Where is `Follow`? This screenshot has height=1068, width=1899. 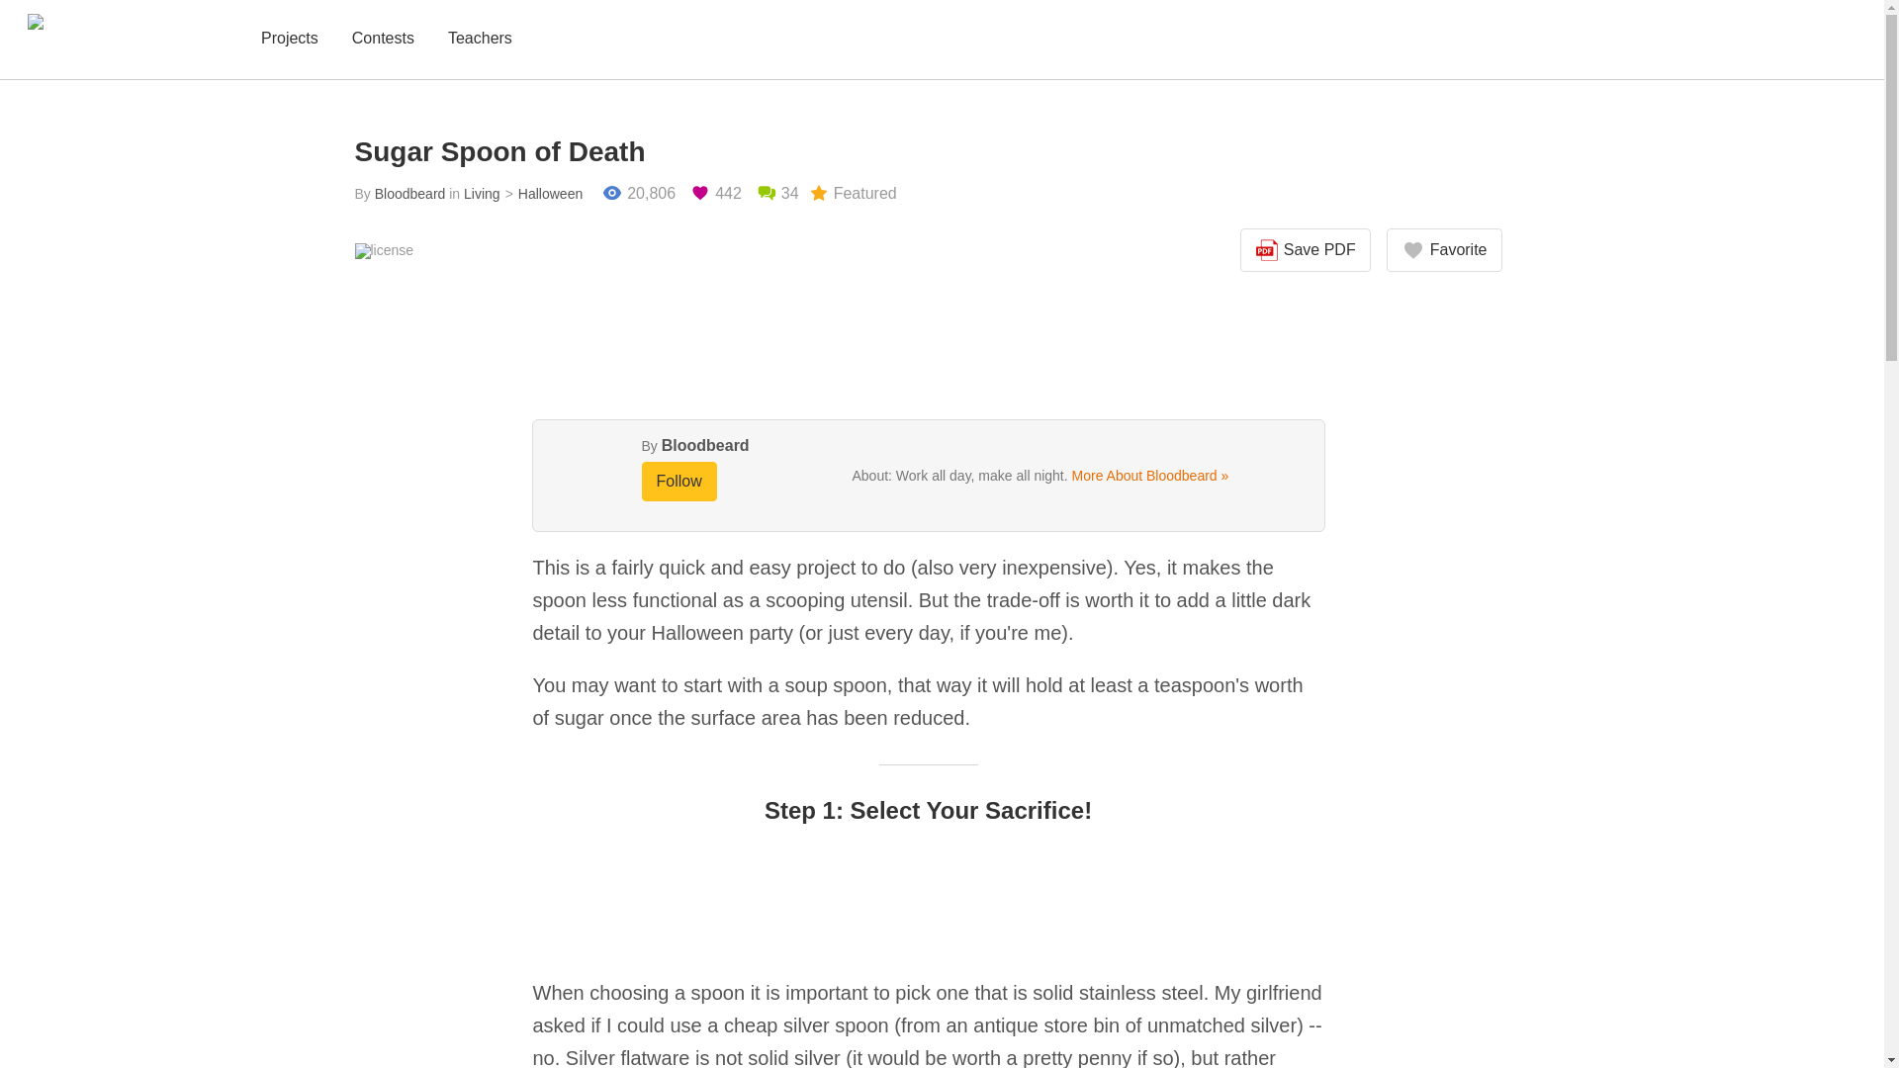 Follow is located at coordinates (678, 481).